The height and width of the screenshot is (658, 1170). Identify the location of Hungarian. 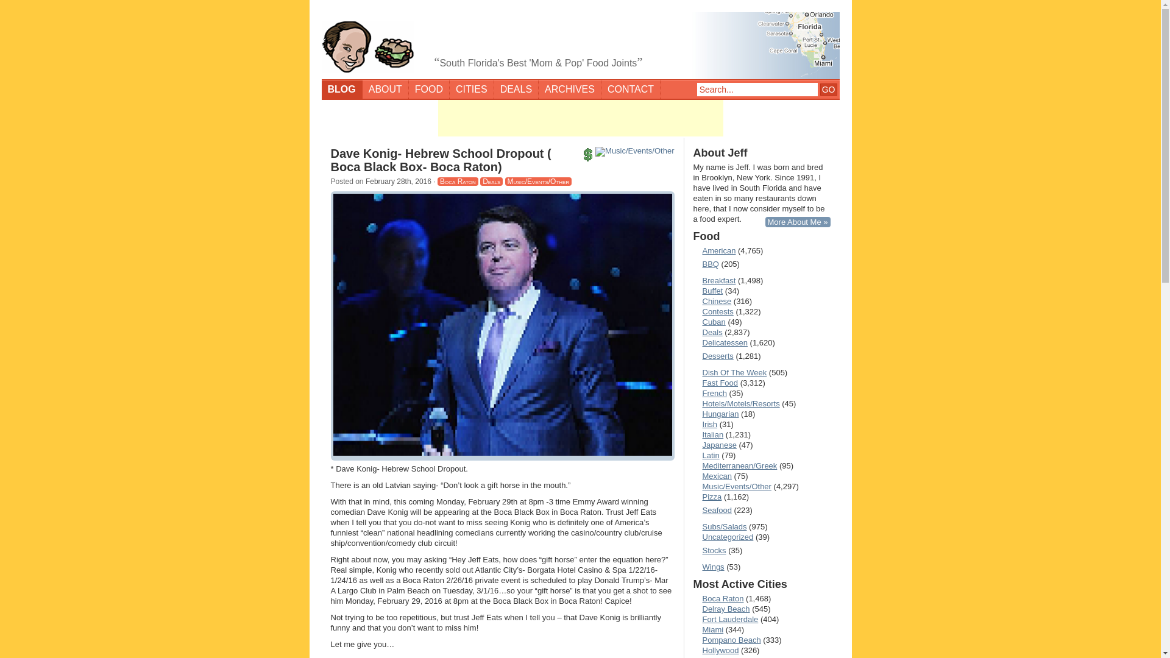
(717, 413).